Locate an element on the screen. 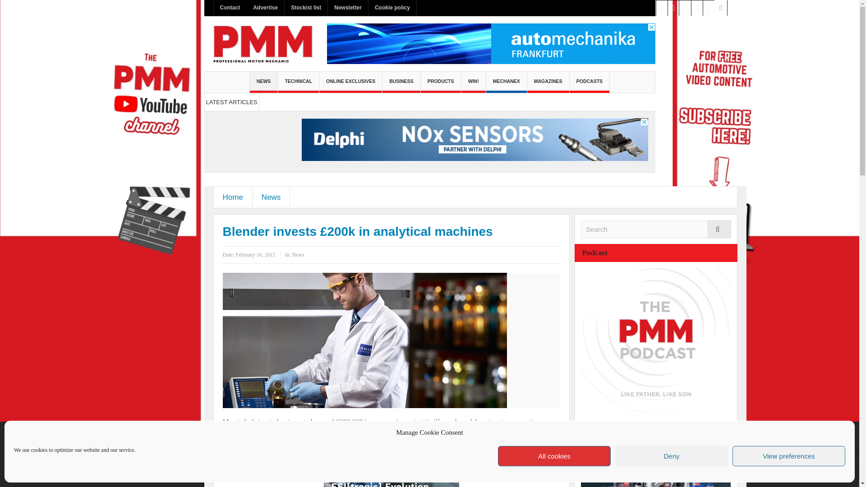 The height and width of the screenshot is (487, 866). MAGAZINES is located at coordinates (548, 82).